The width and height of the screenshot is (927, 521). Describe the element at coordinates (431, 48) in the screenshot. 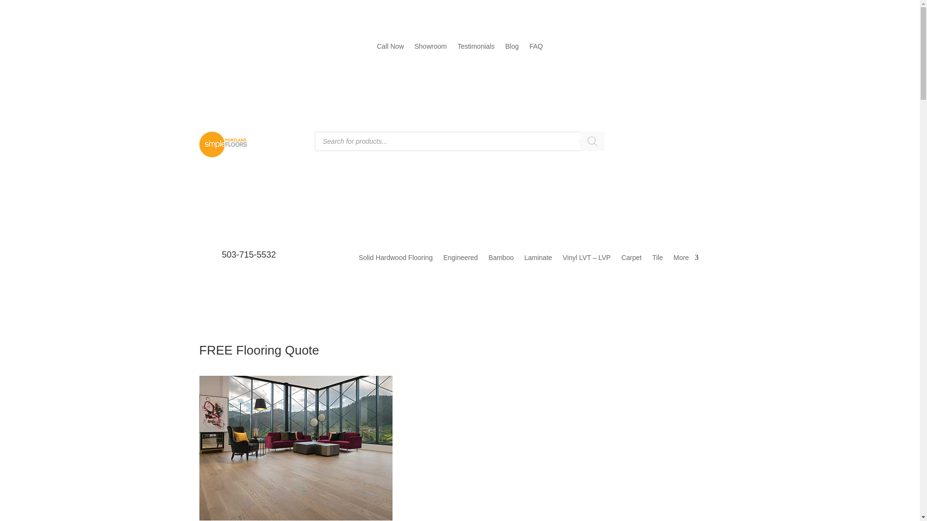

I see `Showroom` at that location.